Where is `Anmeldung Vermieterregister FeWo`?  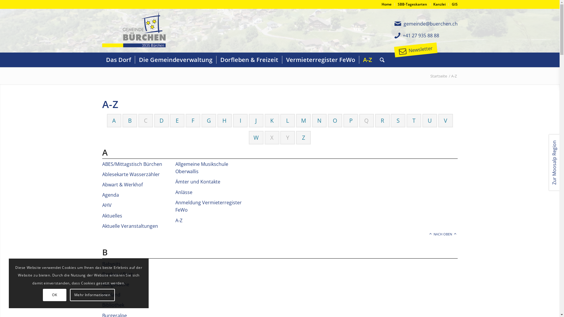 Anmeldung Vermieterregister FeWo is located at coordinates (209, 206).